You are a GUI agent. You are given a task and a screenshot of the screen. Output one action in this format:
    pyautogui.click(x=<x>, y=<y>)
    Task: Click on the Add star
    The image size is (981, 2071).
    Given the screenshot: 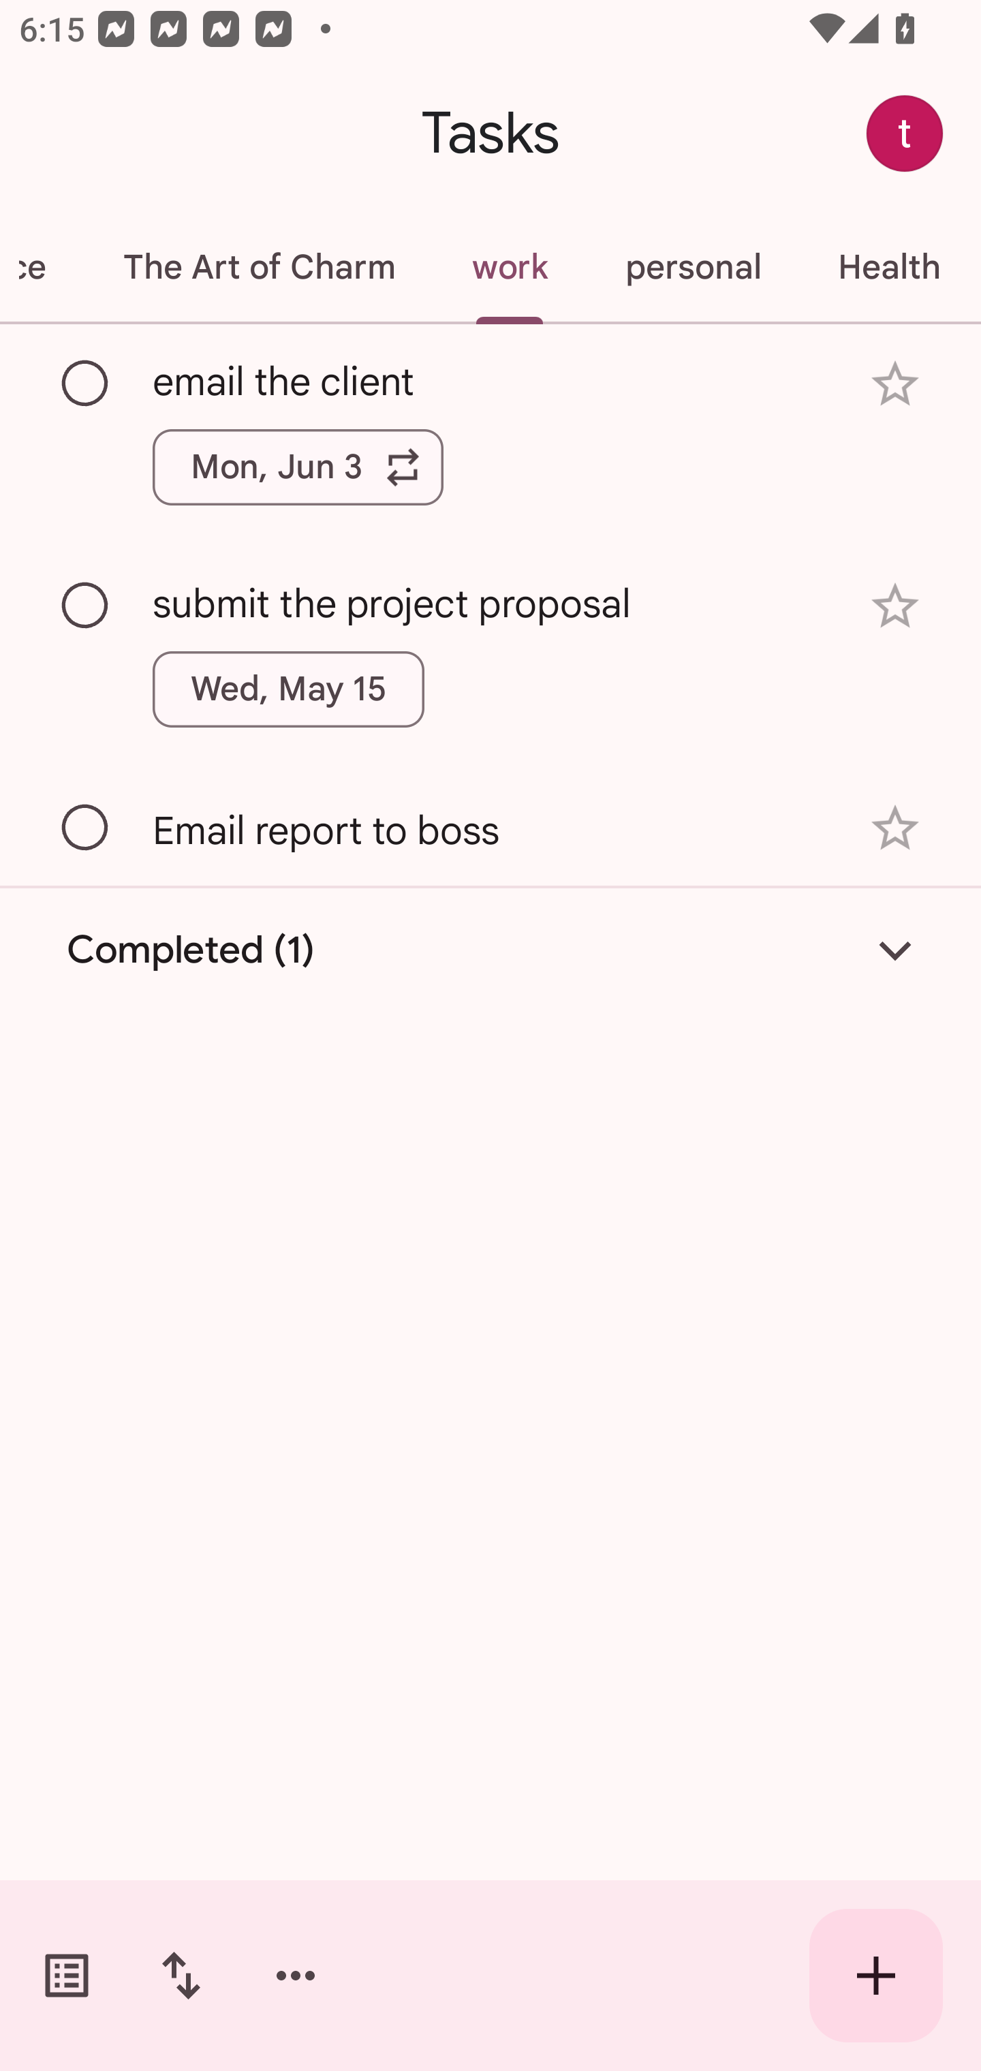 What is the action you would take?
    pyautogui.click(x=895, y=605)
    